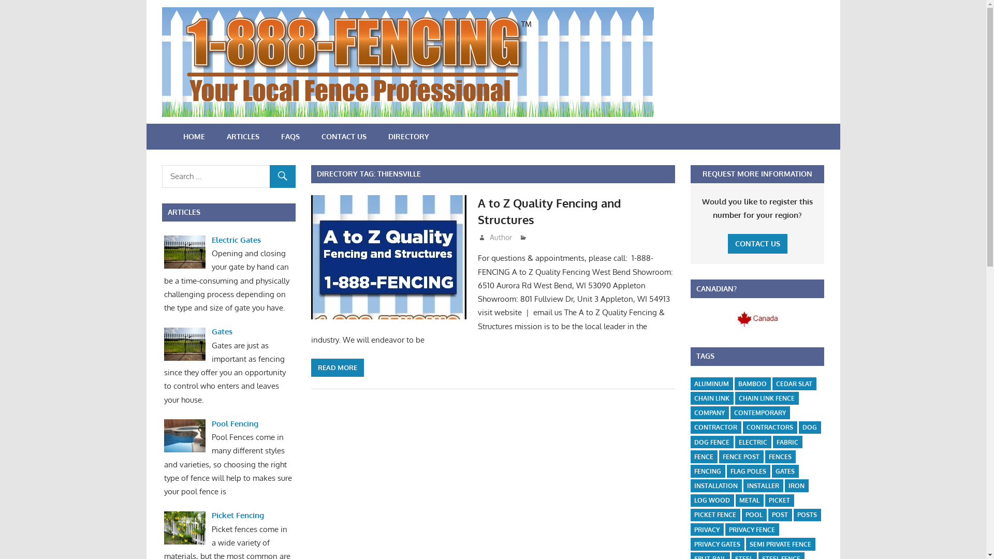 This screenshot has width=994, height=559. I want to click on CHAIN LINK FENCE, so click(767, 399).